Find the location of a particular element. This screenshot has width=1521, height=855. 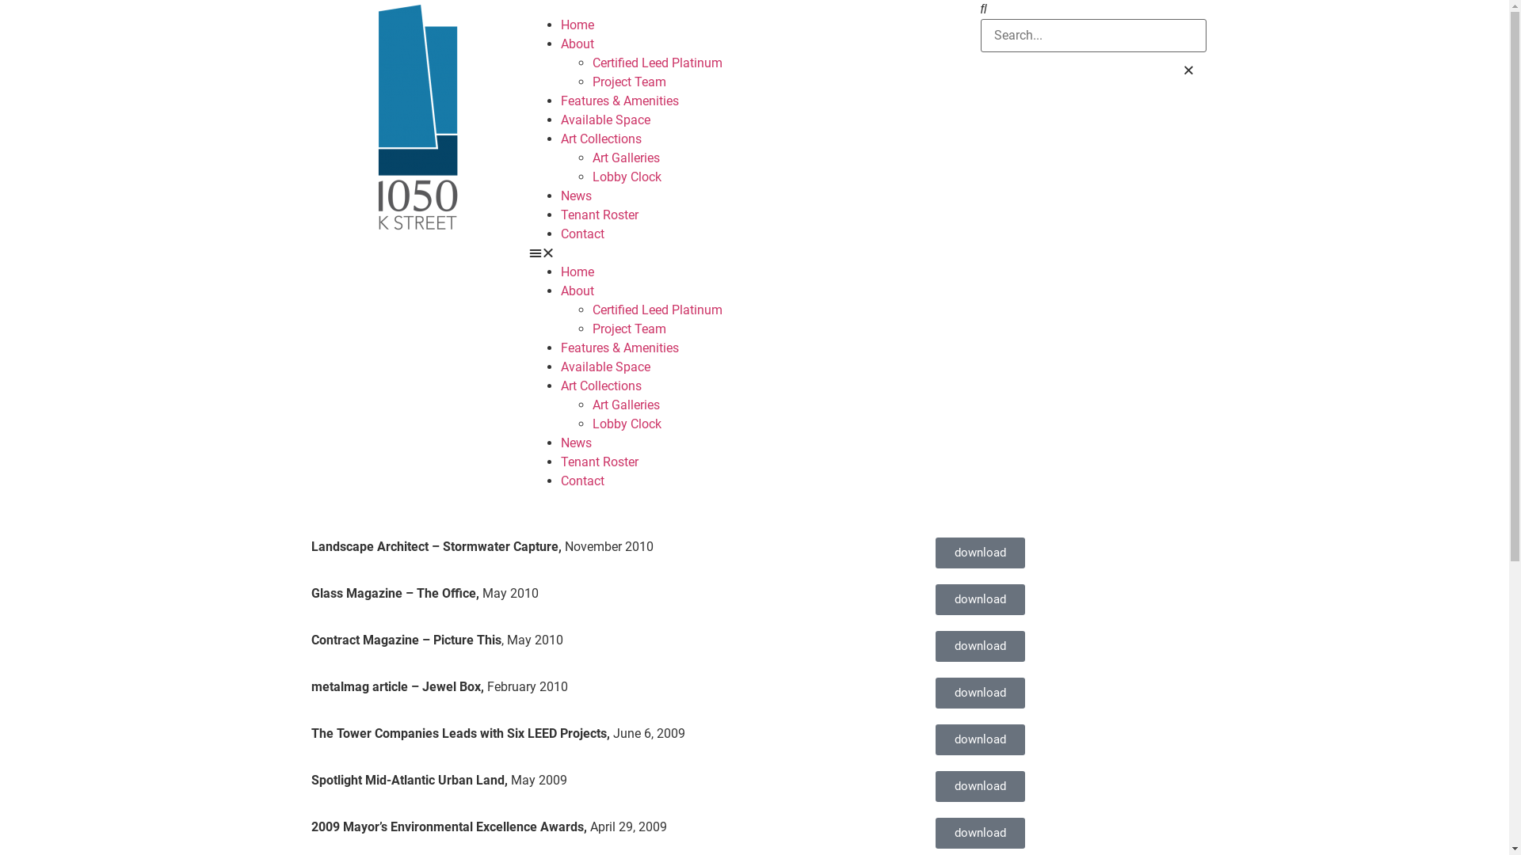

Art Collections is located at coordinates (601, 139).